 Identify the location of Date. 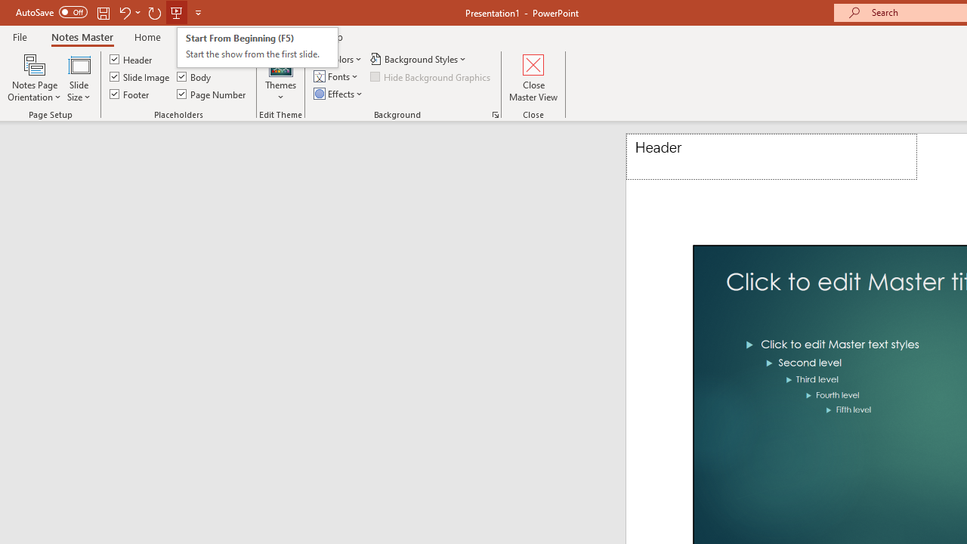
(193, 59).